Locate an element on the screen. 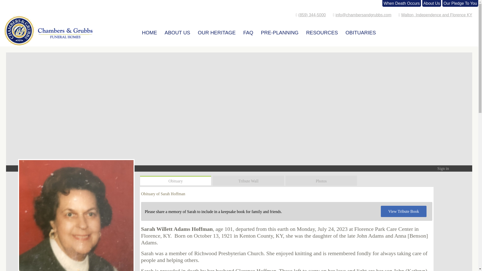 This screenshot has height=271, width=482. Sign in is located at coordinates (443, 169).